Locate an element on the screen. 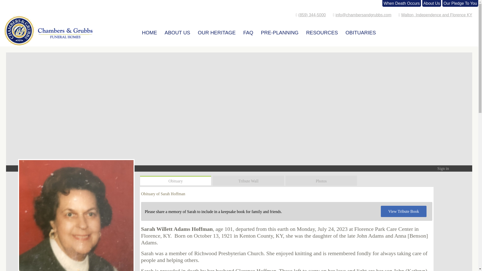 This screenshot has height=271, width=482. Sign in is located at coordinates (443, 169).